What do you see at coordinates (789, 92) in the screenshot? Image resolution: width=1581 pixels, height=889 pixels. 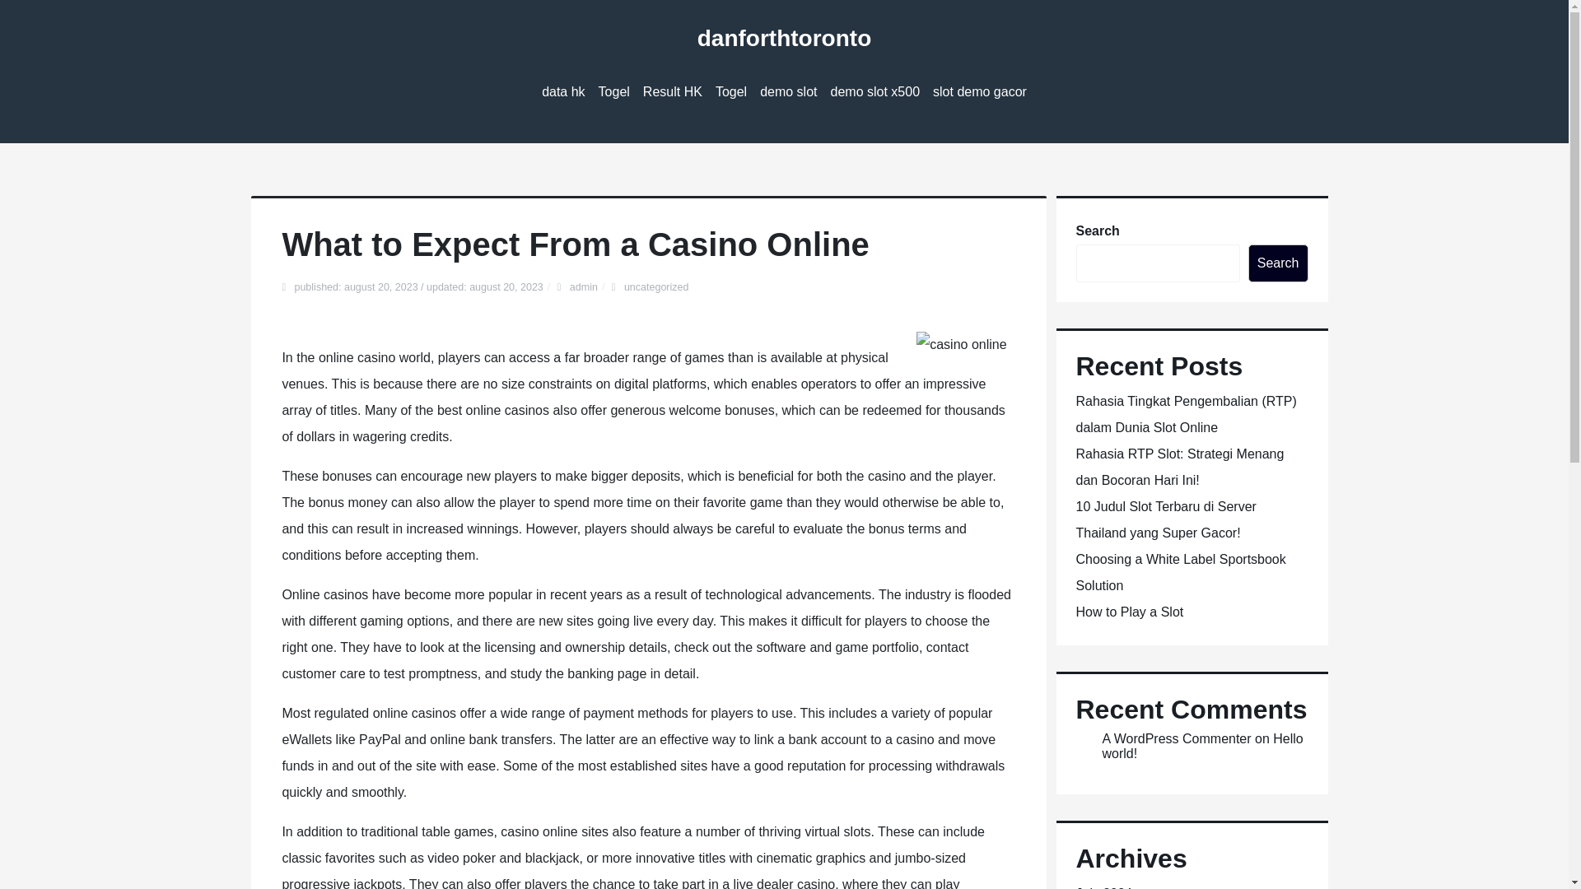 I see `demo slot` at bounding box center [789, 92].